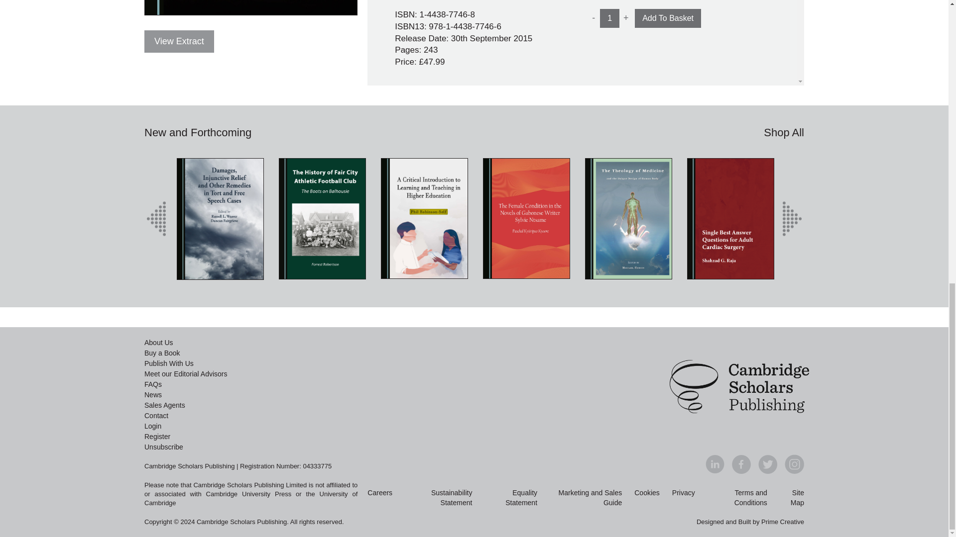 Image resolution: width=956 pixels, height=537 pixels. I want to click on Add To Basket, so click(667, 18).